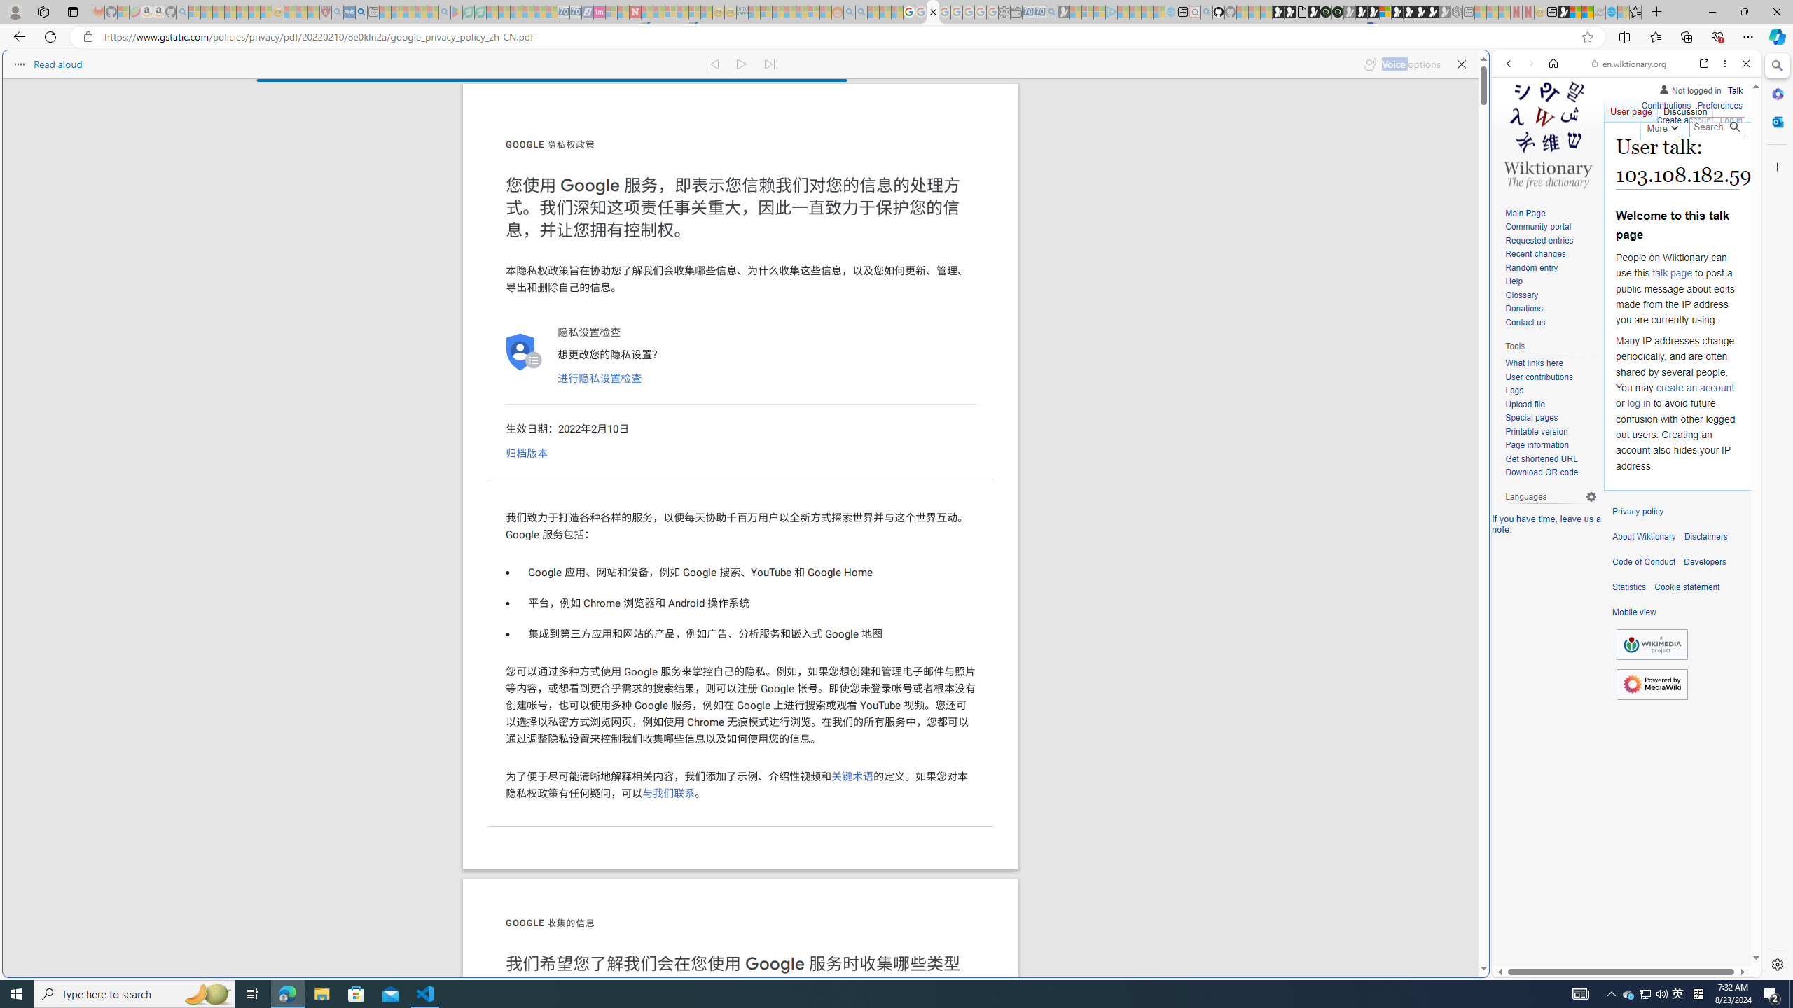 This screenshot has width=1793, height=1008. Describe the element at coordinates (1091, 186) in the screenshot. I see `Tabs you've opened` at that location.